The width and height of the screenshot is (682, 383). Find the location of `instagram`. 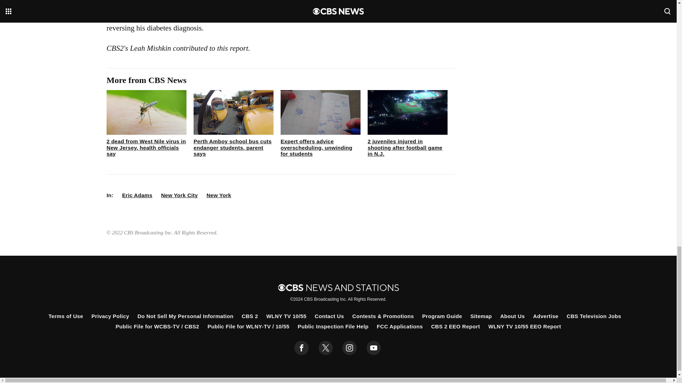

instagram is located at coordinates (350, 348).